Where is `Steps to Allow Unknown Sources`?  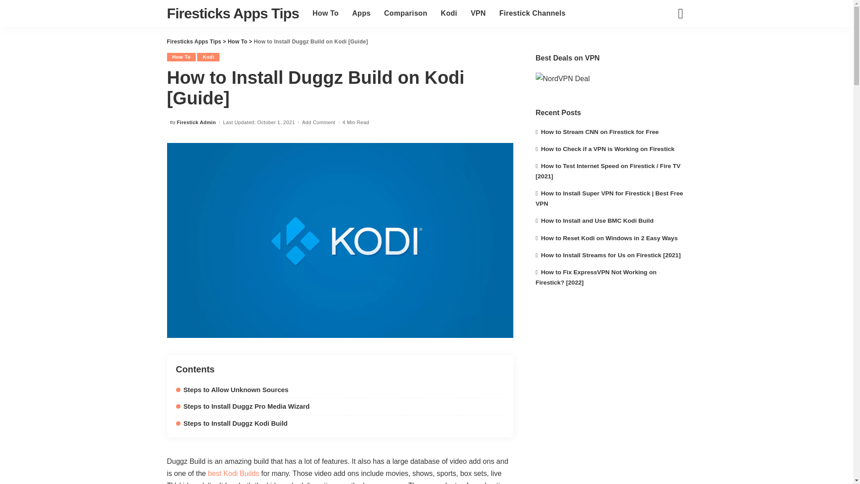 Steps to Allow Unknown Sources is located at coordinates (232, 390).